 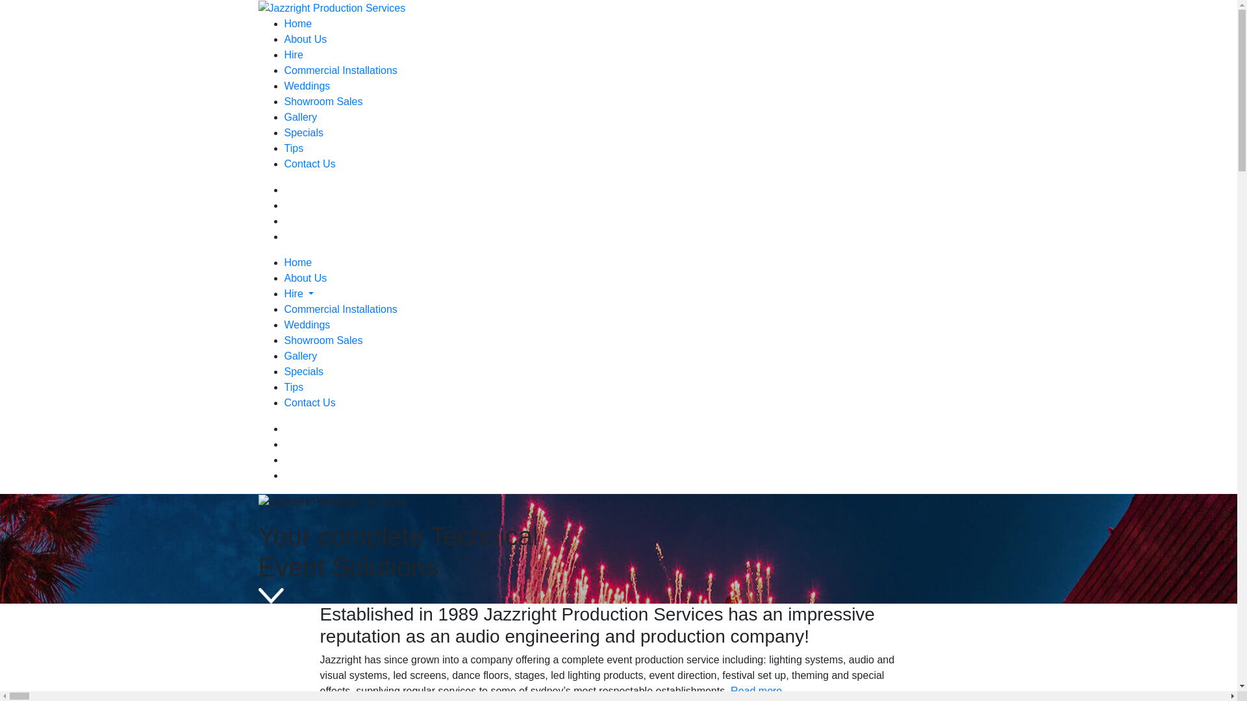 What do you see at coordinates (299, 262) in the screenshot?
I see `Home` at bounding box center [299, 262].